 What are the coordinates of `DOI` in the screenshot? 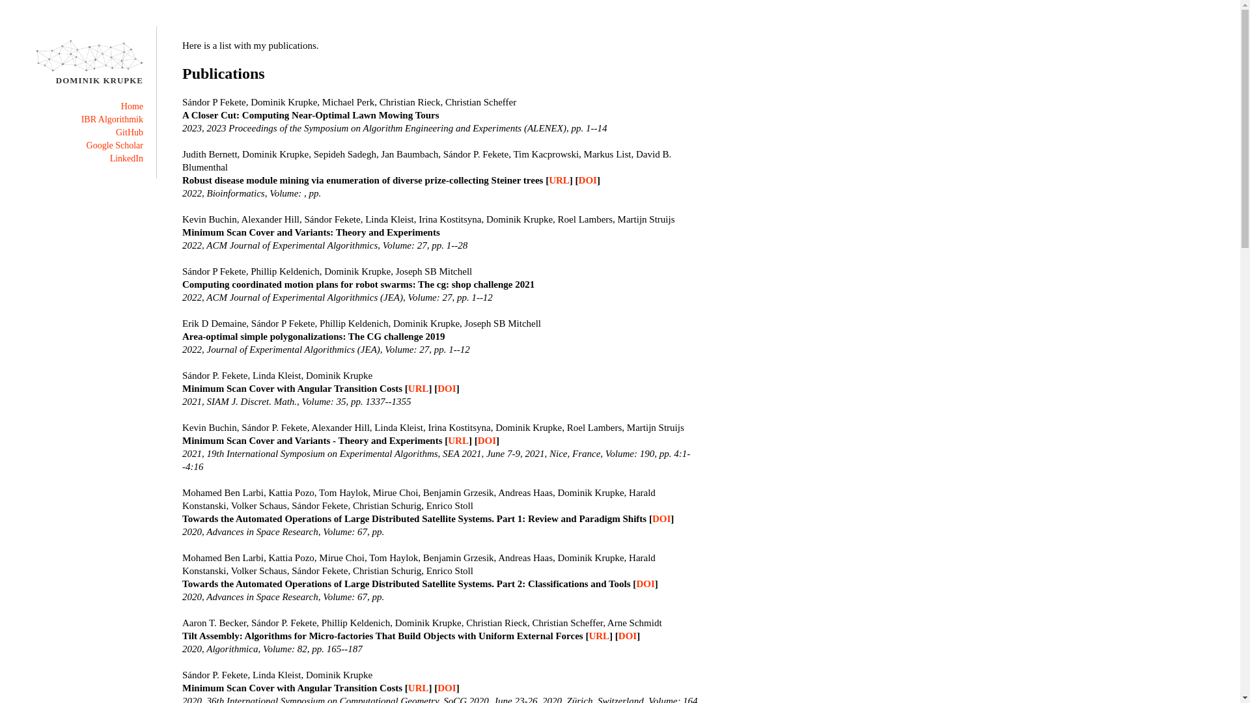 It's located at (645, 583).